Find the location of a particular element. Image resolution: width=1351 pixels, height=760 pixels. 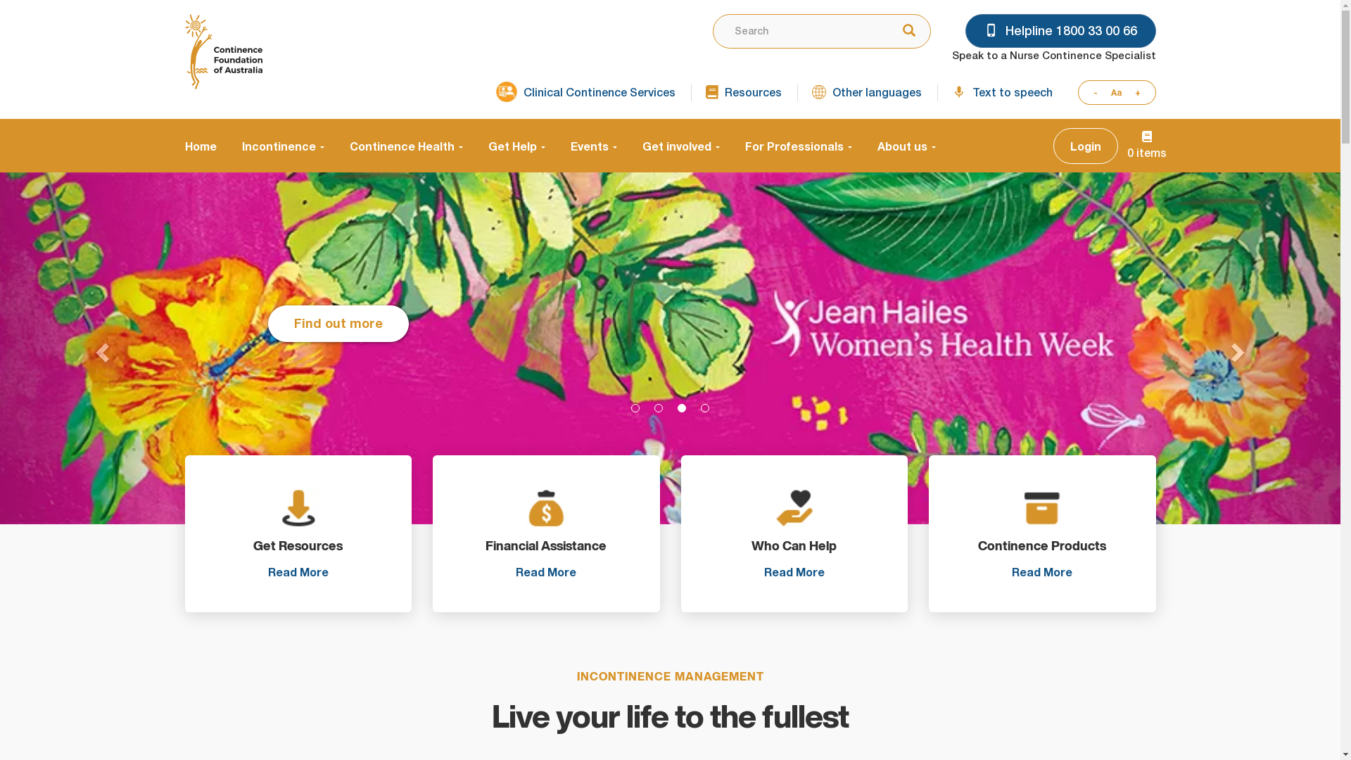

Home is located at coordinates (207, 146).